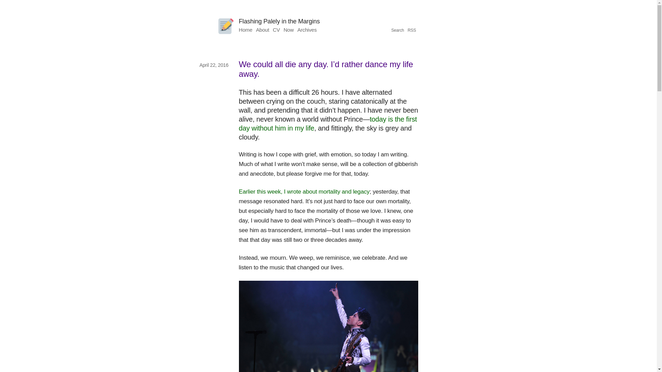 Image resolution: width=662 pixels, height=372 pixels. What do you see at coordinates (304, 192) in the screenshot?
I see `Earlier this week, I wrote about mortality and legacy` at bounding box center [304, 192].